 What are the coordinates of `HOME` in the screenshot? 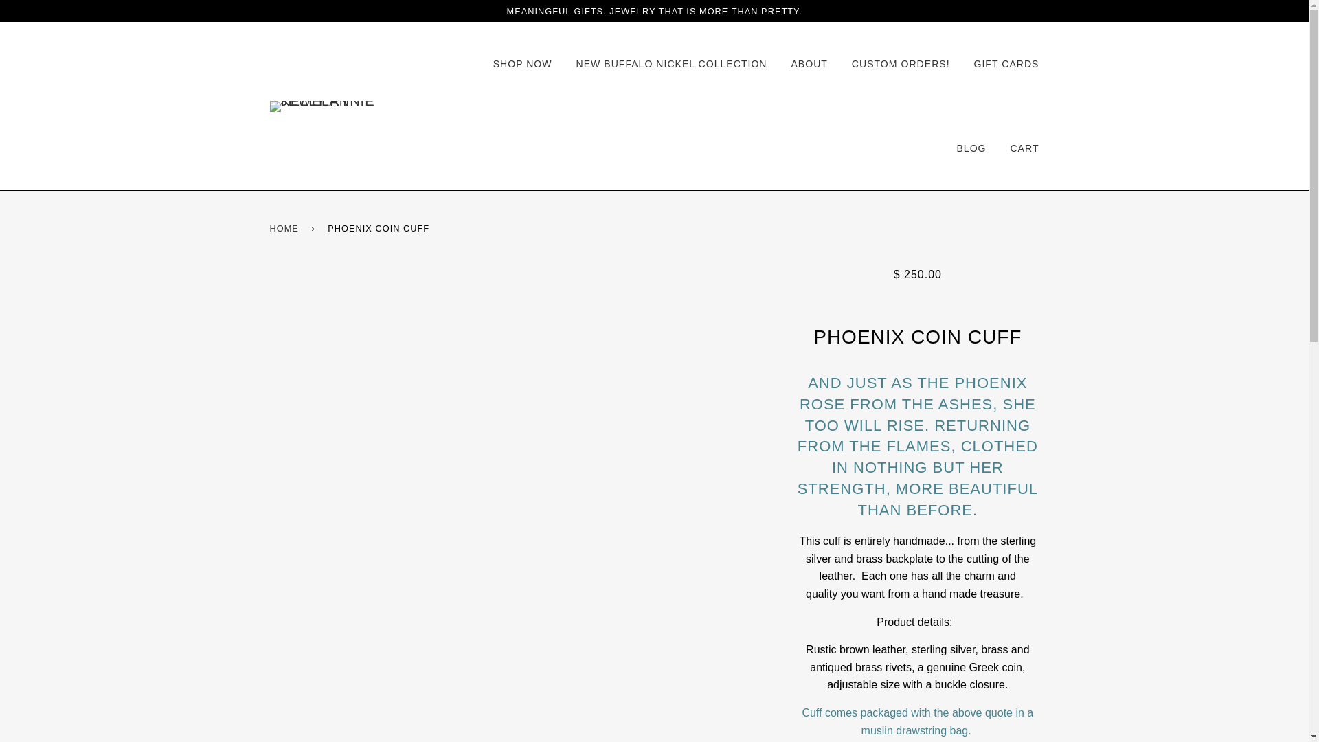 It's located at (286, 228).